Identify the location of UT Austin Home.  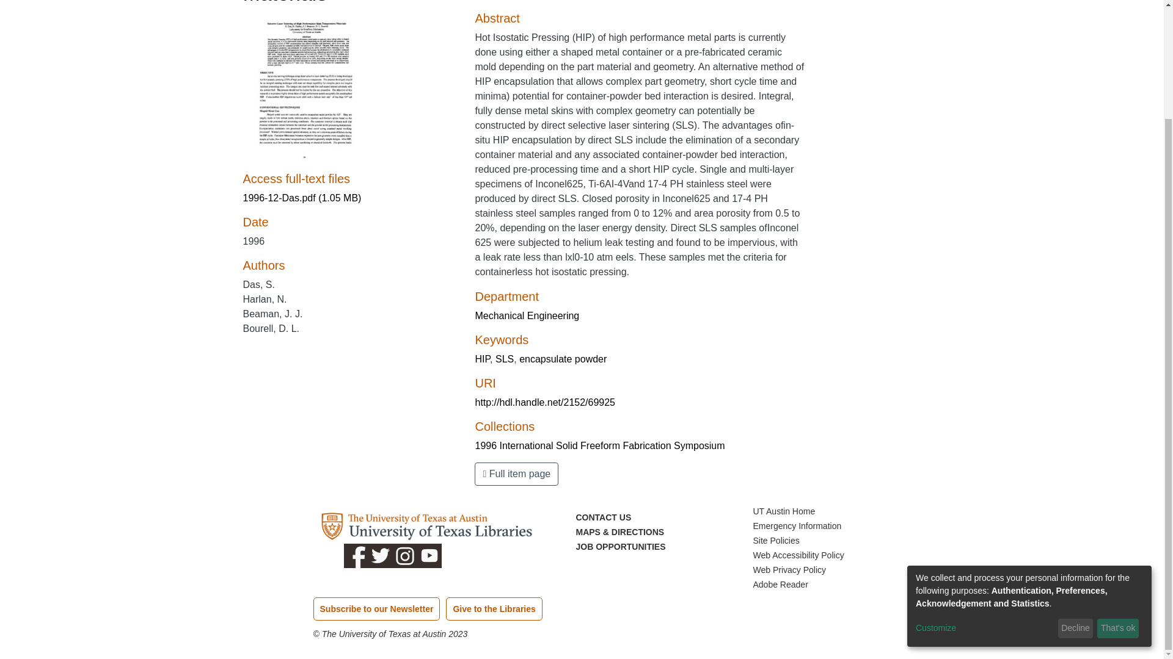
(784, 511).